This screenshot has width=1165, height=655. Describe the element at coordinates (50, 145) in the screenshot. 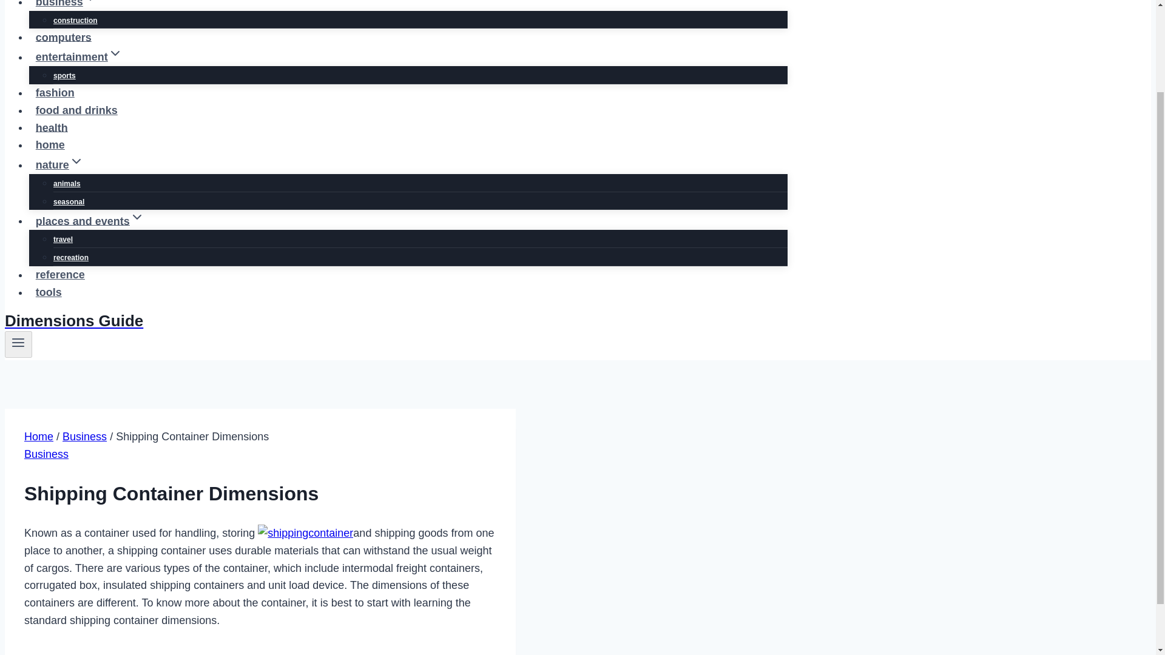

I see `home` at that location.